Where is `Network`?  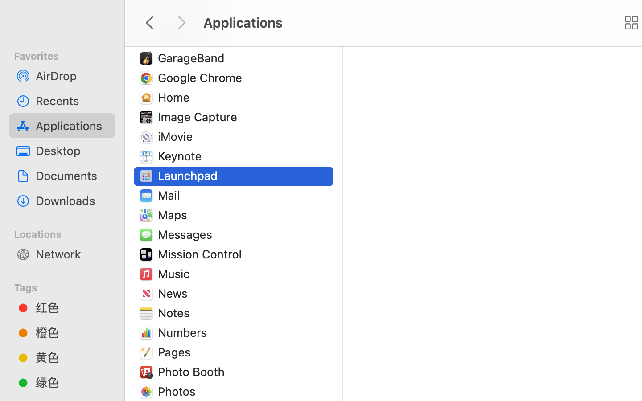
Network is located at coordinates (72, 254).